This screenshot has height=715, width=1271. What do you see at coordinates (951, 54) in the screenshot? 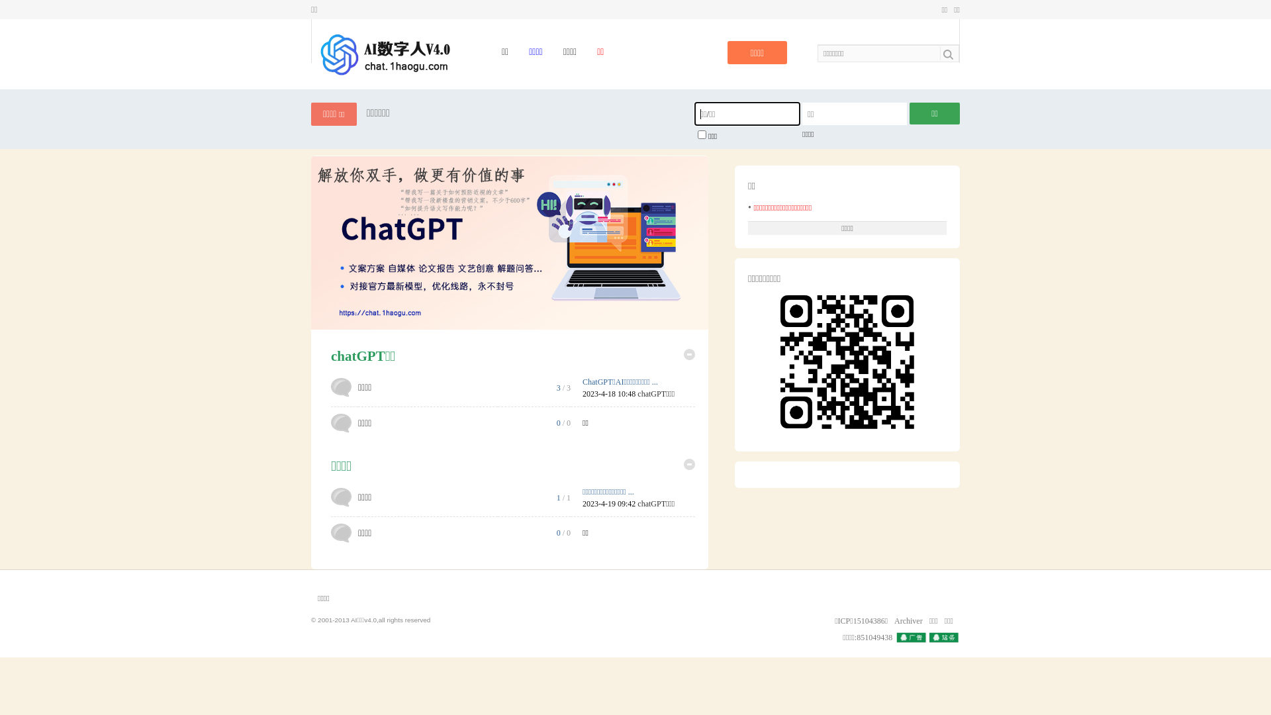
I see `true` at bounding box center [951, 54].